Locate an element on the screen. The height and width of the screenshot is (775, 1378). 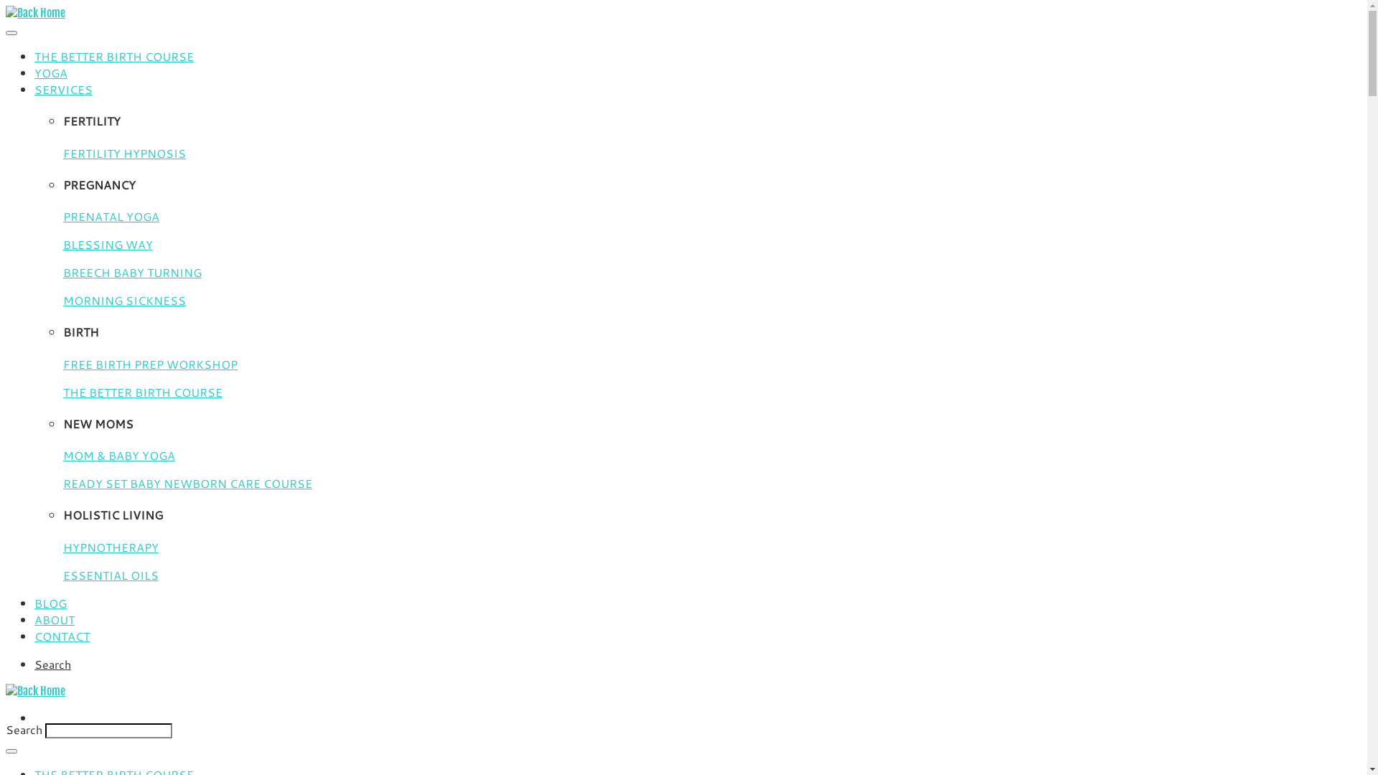
MOM & BABY YOGA is located at coordinates (119, 455).